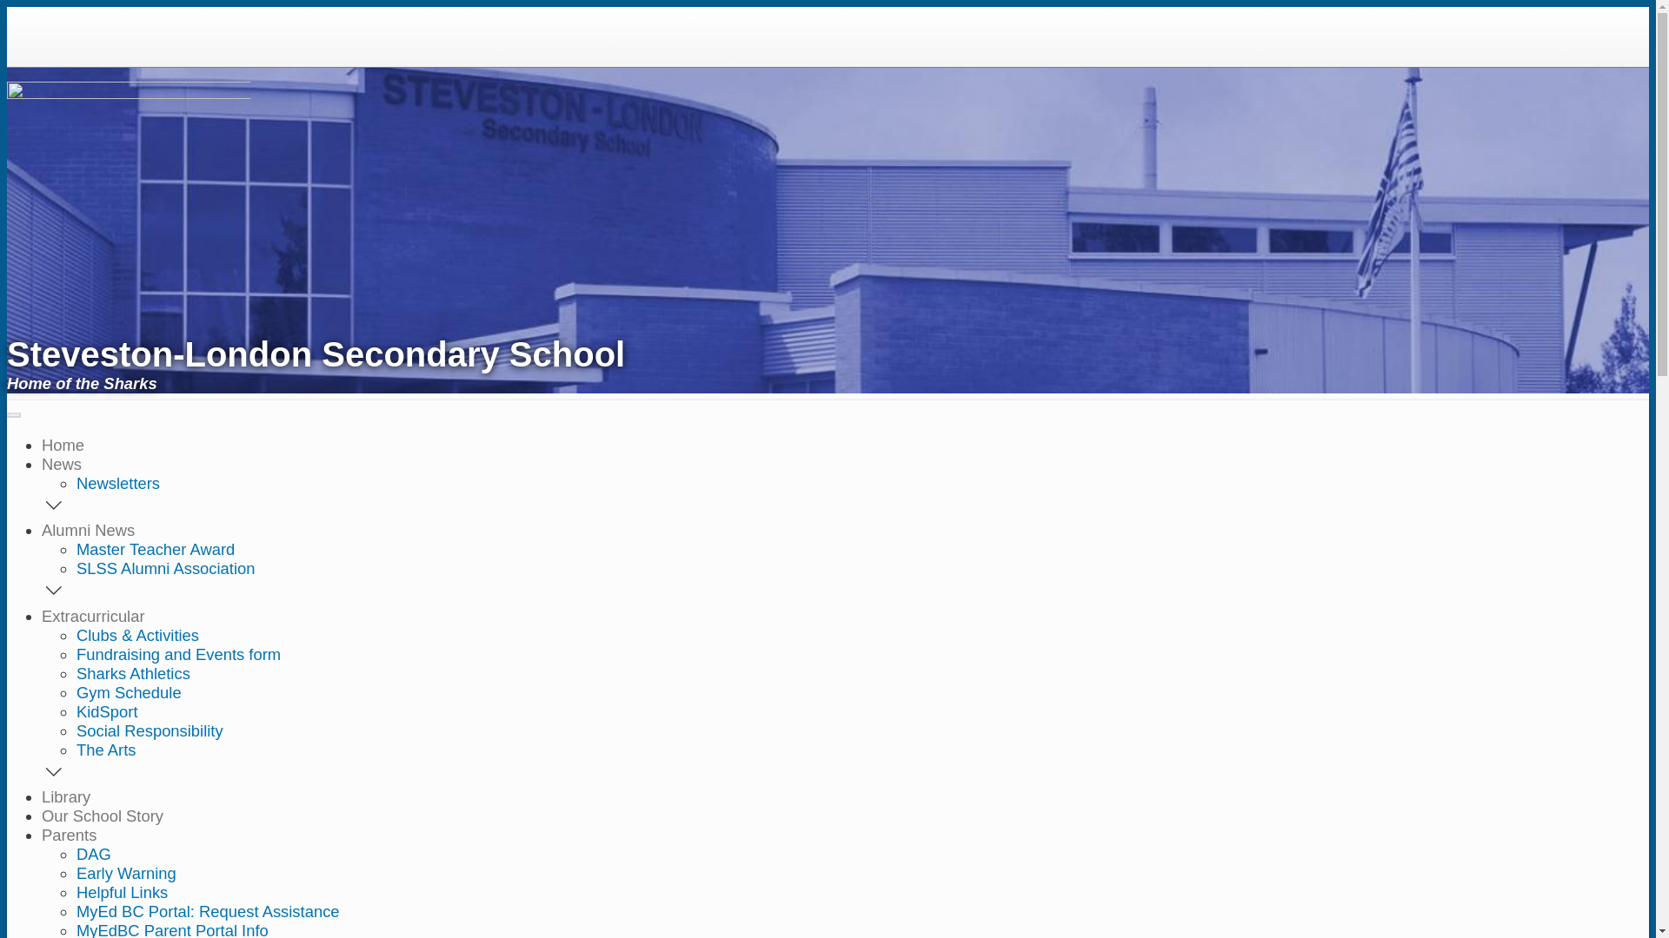 Image resolution: width=1669 pixels, height=938 pixels. What do you see at coordinates (137, 636) in the screenshot?
I see `Clubs & Activities` at bounding box center [137, 636].